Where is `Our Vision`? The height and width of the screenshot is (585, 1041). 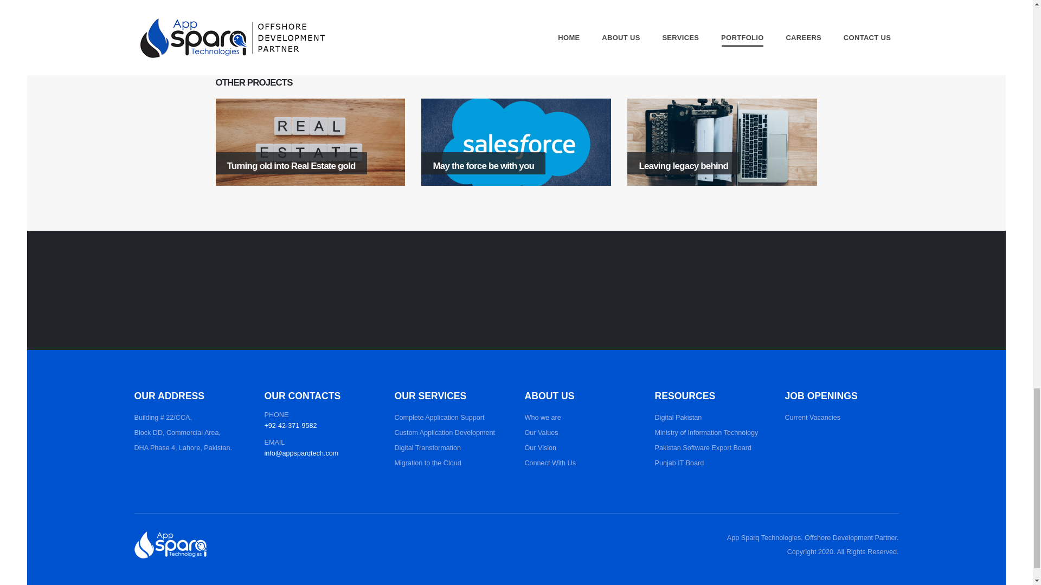
Our Vision is located at coordinates (541, 447).